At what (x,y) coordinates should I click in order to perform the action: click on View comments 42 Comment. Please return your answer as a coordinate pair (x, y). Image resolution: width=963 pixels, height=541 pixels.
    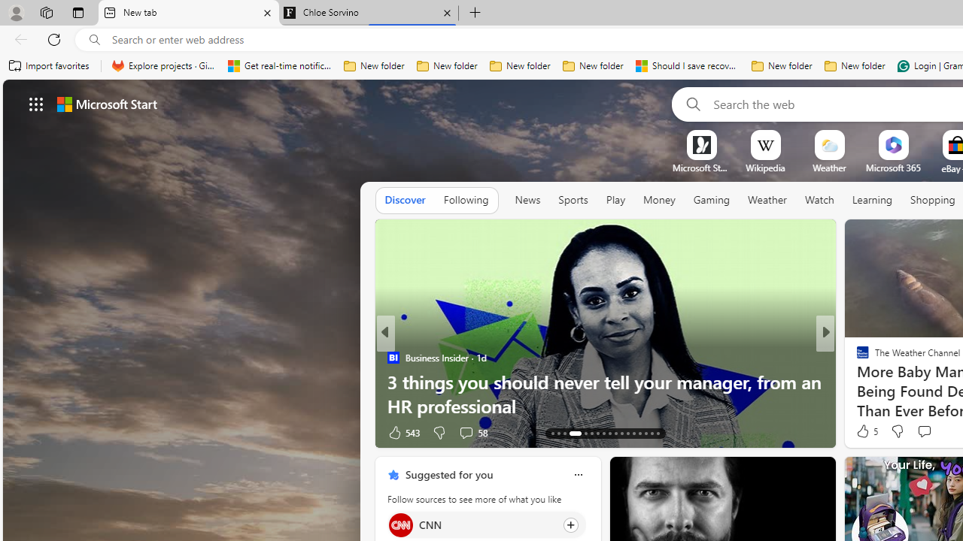
    Looking at the image, I should click on (8, 433).